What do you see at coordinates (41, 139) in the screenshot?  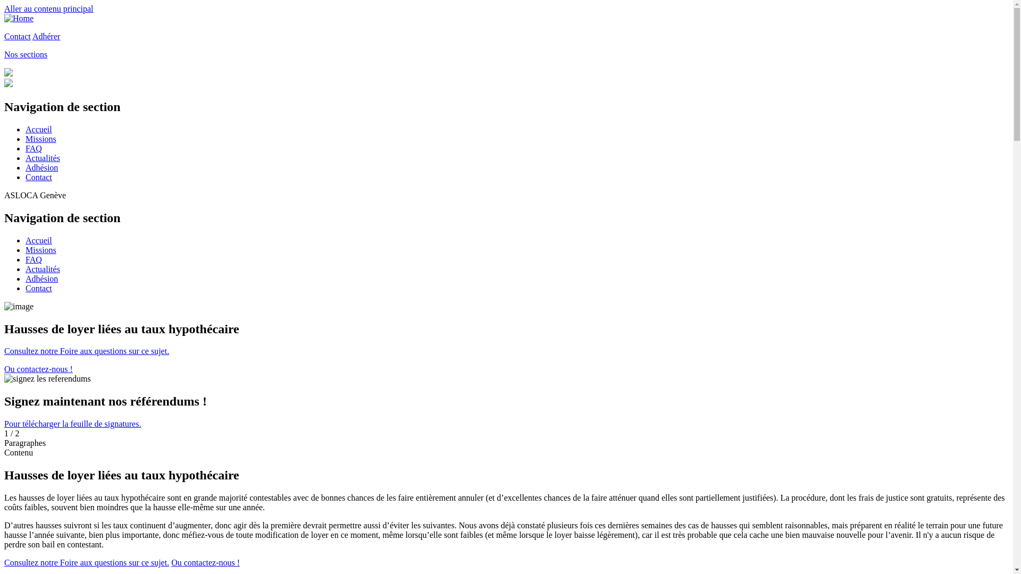 I see `Missions` at bounding box center [41, 139].